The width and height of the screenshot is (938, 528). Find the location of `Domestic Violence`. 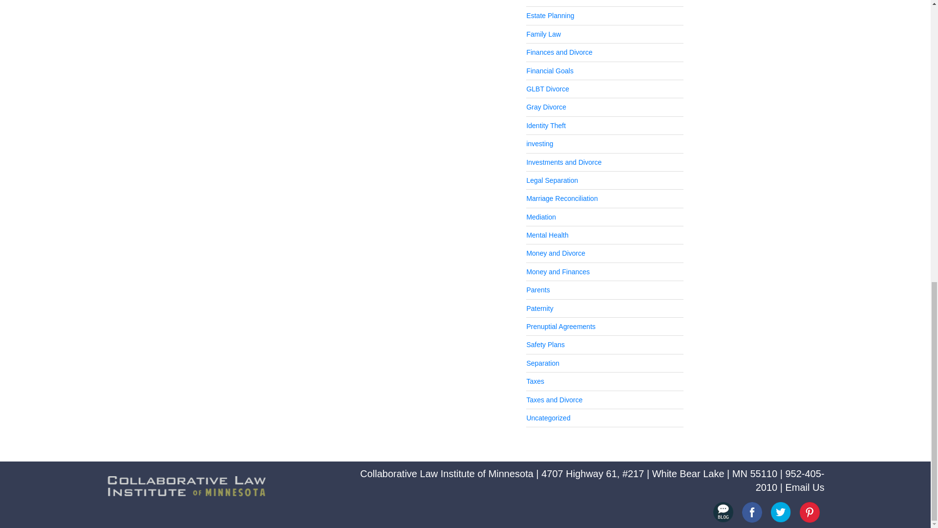

Domestic Violence is located at coordinates (554, 1).